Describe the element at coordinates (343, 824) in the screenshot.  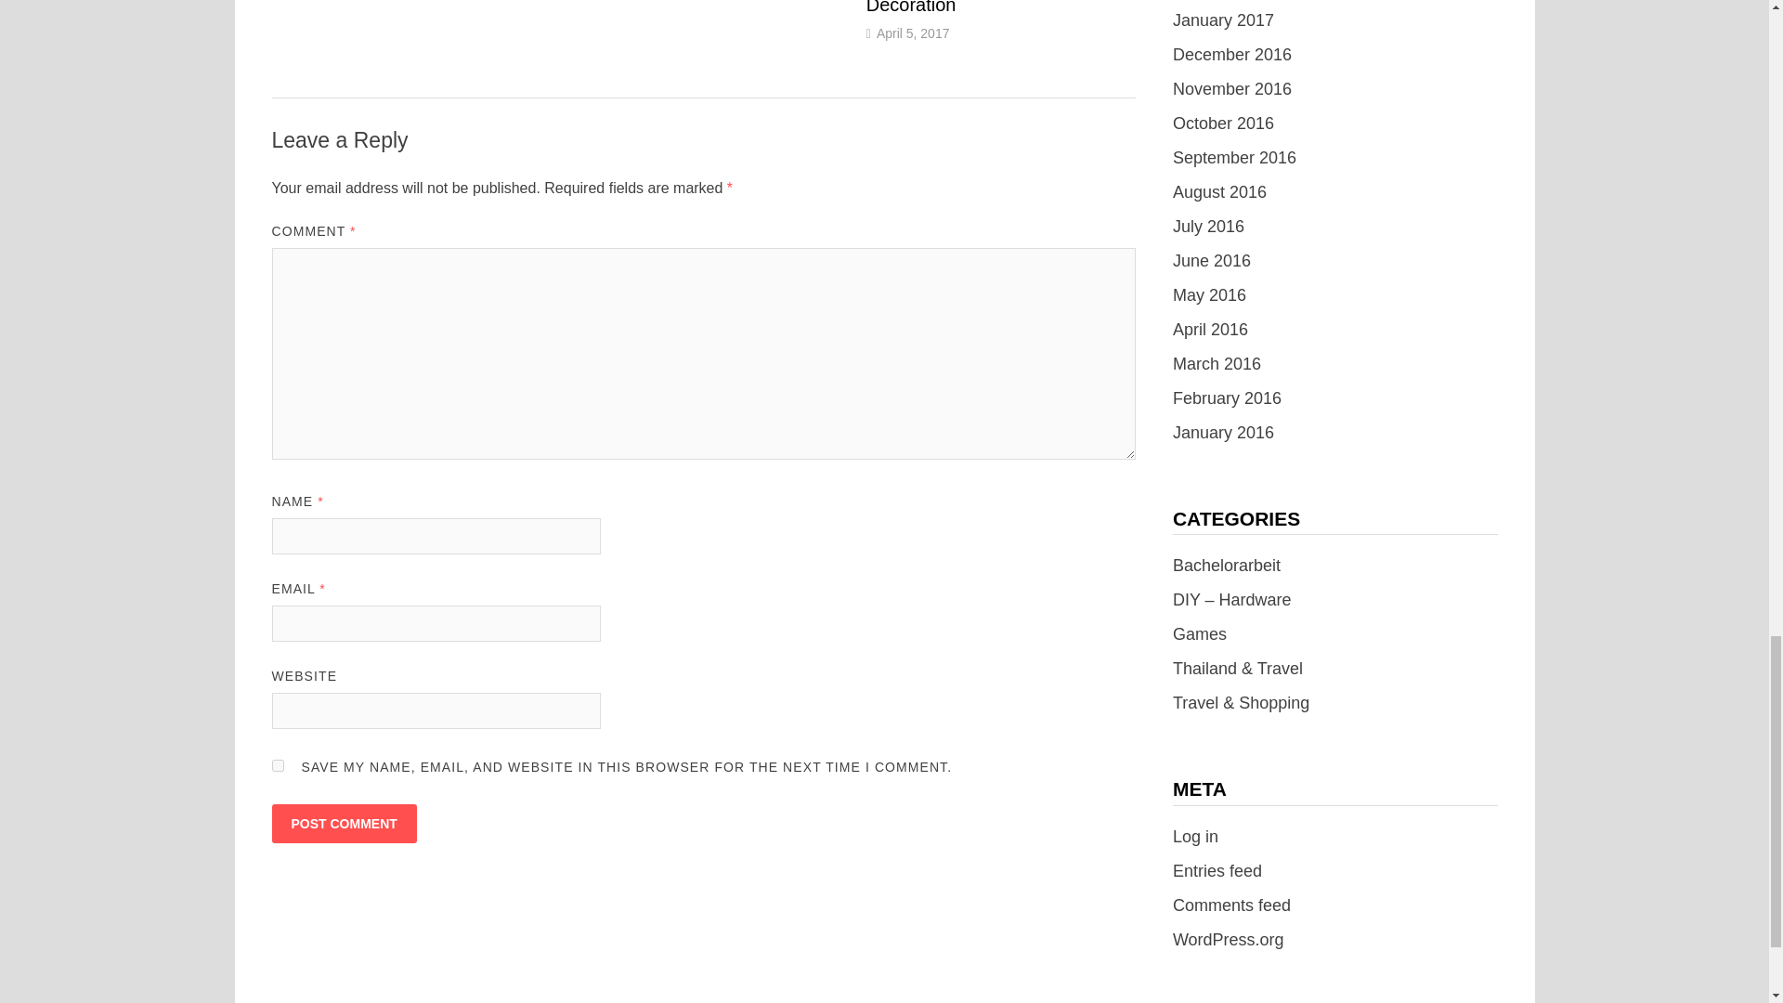
I see `Post Comment` at that location.